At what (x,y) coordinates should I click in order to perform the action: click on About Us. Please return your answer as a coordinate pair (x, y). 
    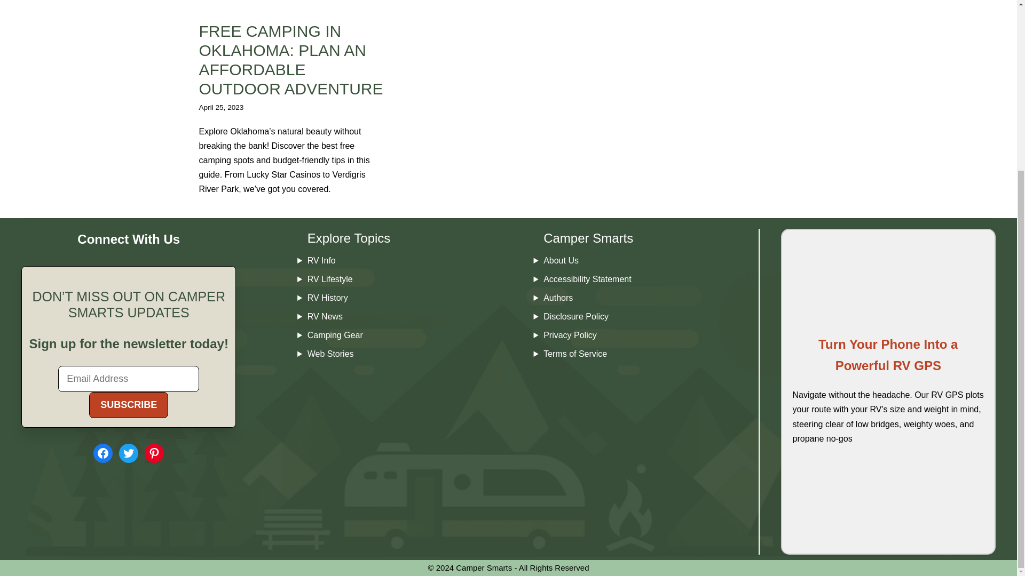
    Looking at the image, I should click on (561, 260).